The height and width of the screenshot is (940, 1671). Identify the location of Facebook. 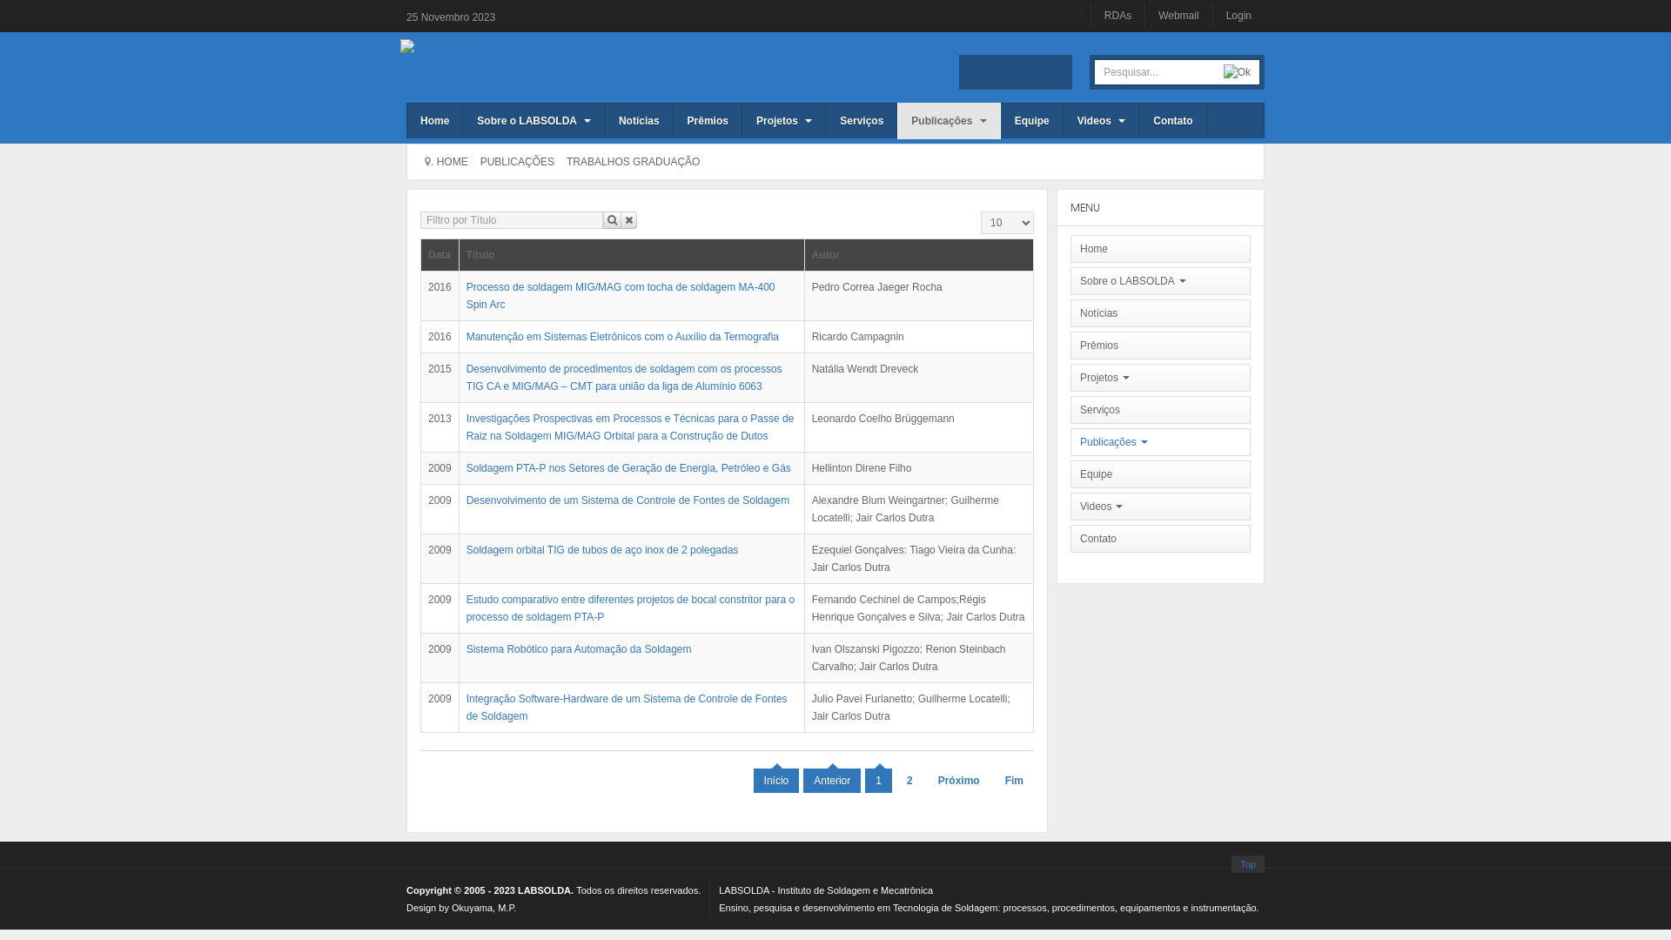
(976, 72).